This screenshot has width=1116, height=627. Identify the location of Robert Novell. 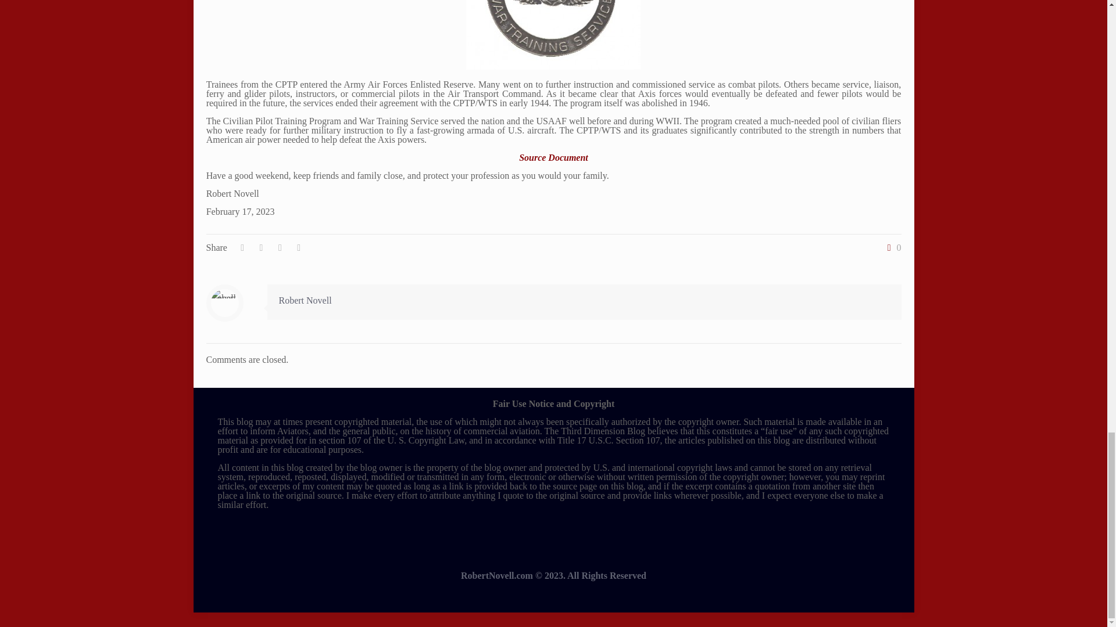
(305, 300).